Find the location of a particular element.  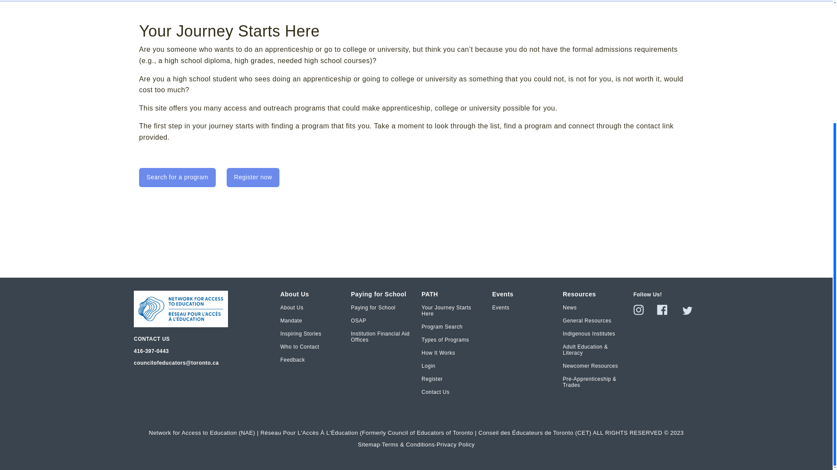

Mandate is located at coordinates (291, 321).